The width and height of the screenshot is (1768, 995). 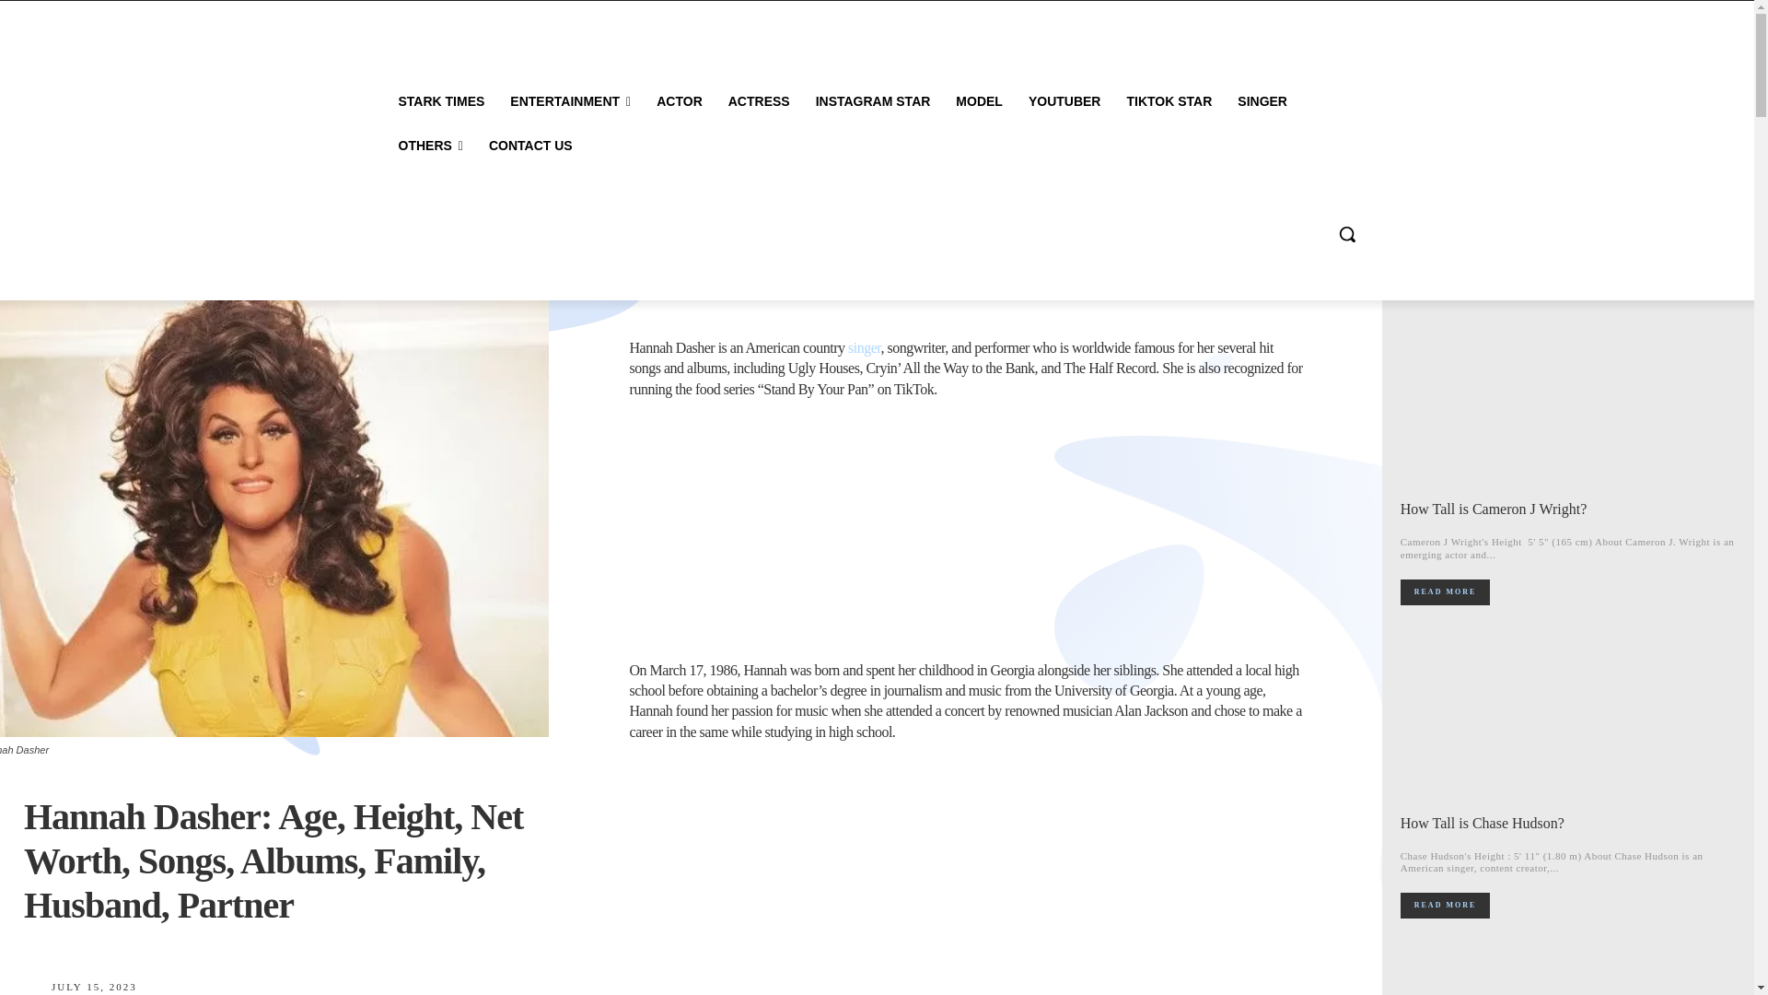 I want to click on How Tall is Cameron J Wright?, so click(x=1569, y=404).